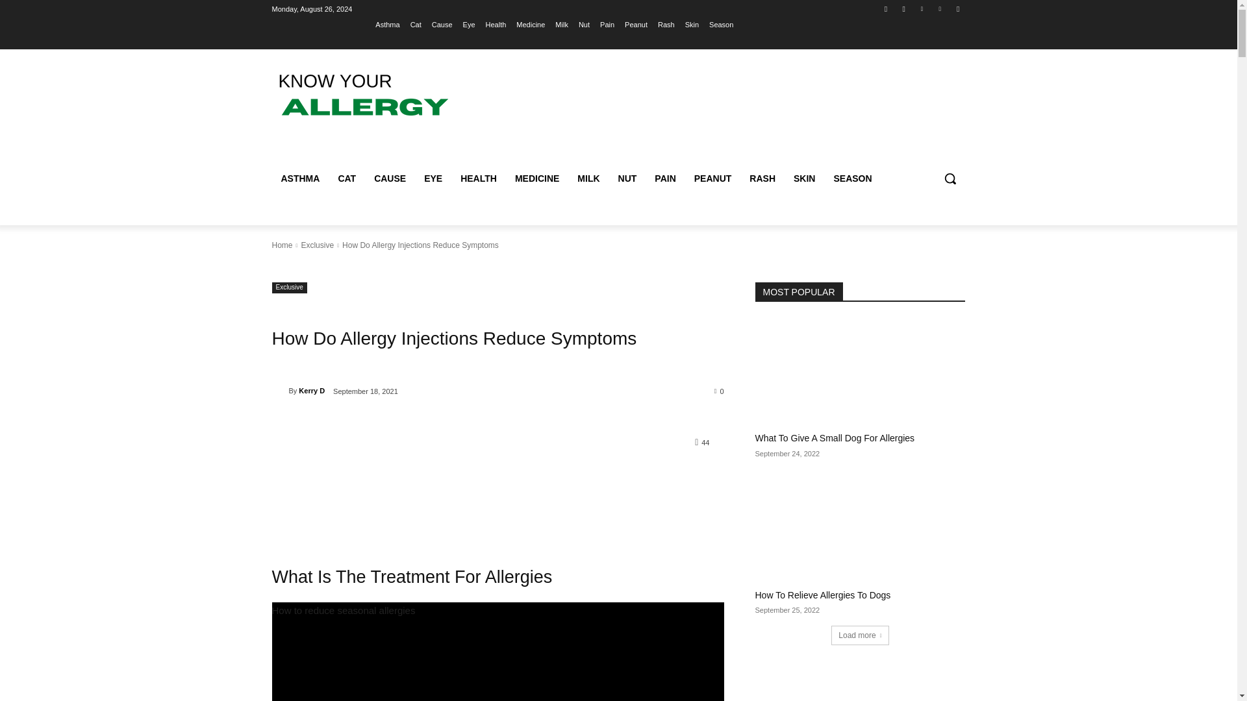 This screenshot has width=1247, height=701. I want to click on Vimeo, so click(940, 8).